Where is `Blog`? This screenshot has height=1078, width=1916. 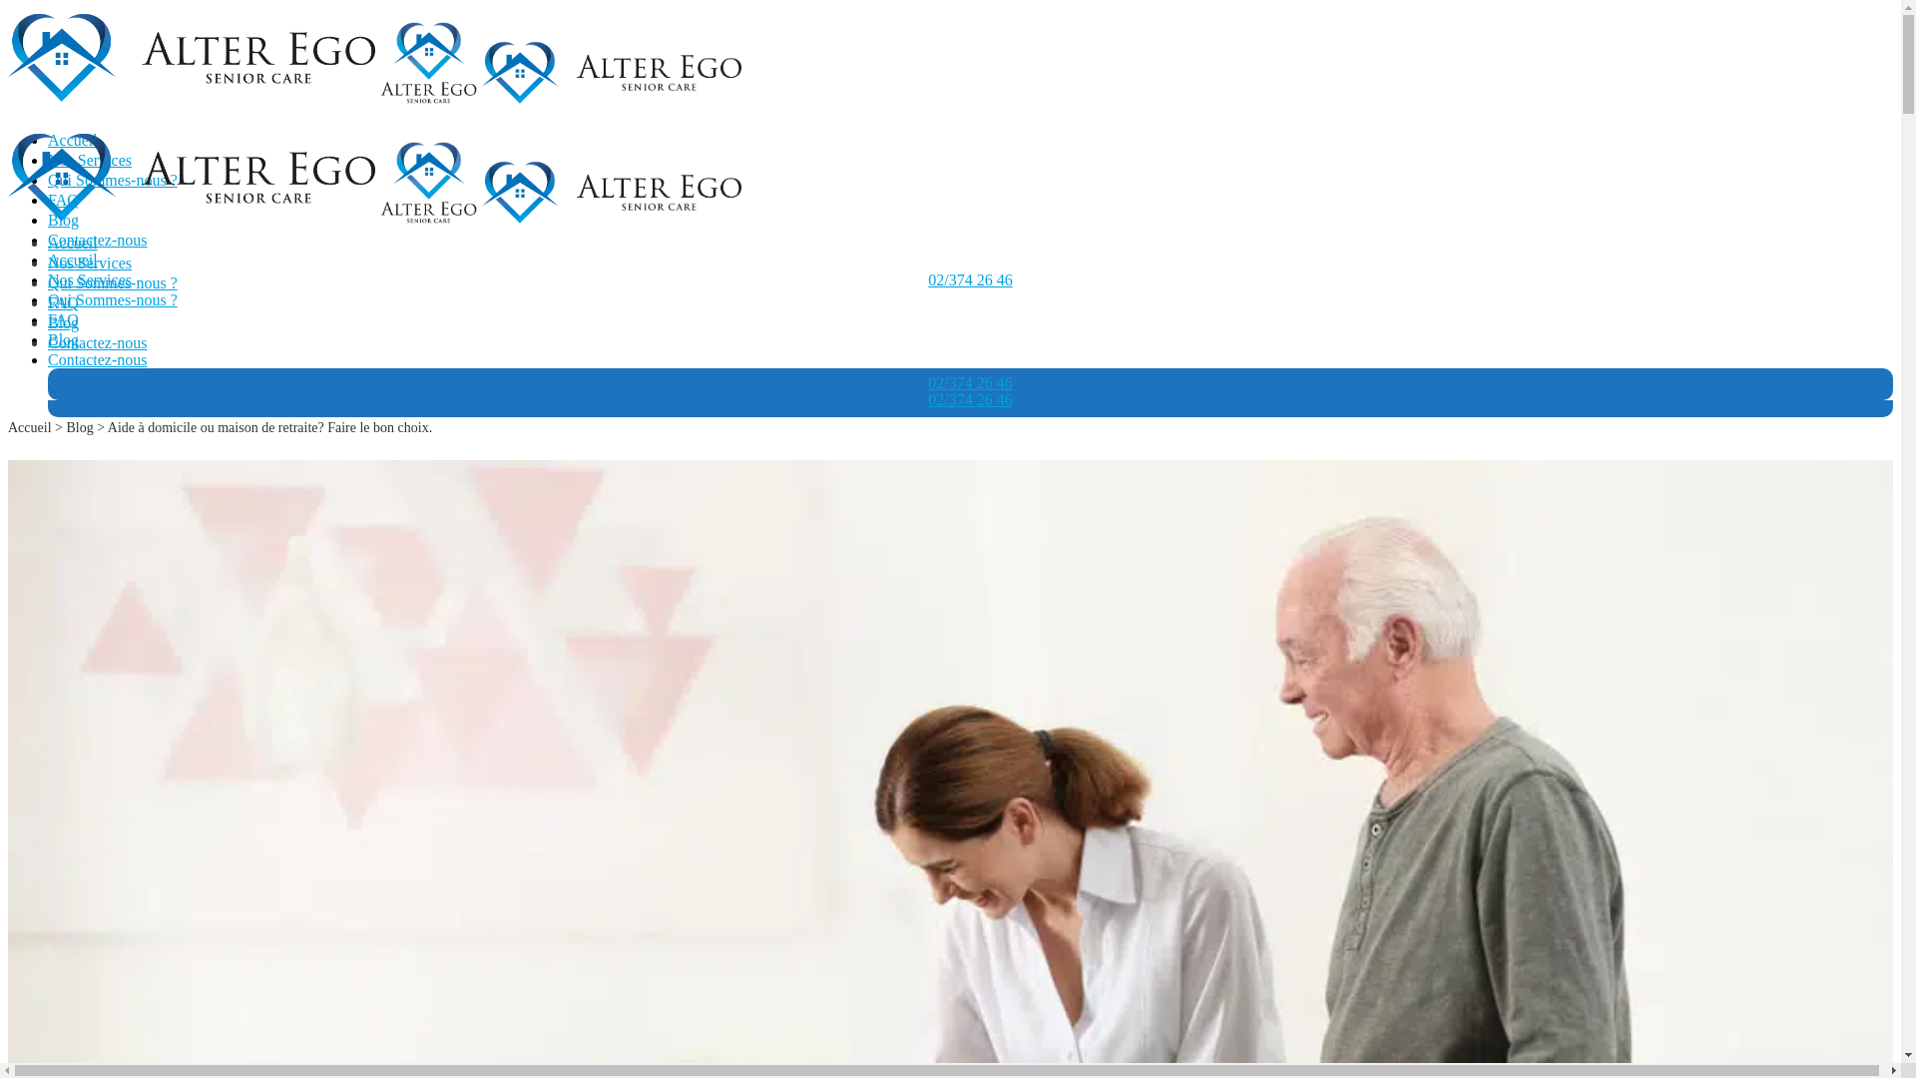 Blog is located at coordinates (64, 323).